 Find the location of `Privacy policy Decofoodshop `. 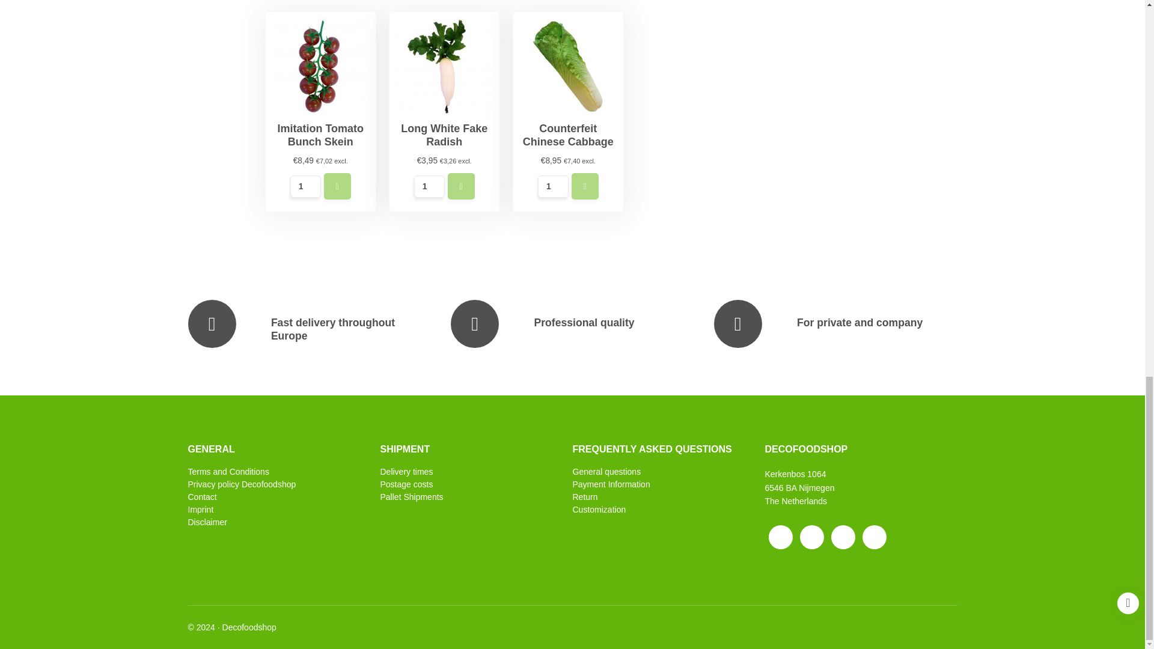

Privacy policy Decofoodshop  is located at coordinates (275, 484).